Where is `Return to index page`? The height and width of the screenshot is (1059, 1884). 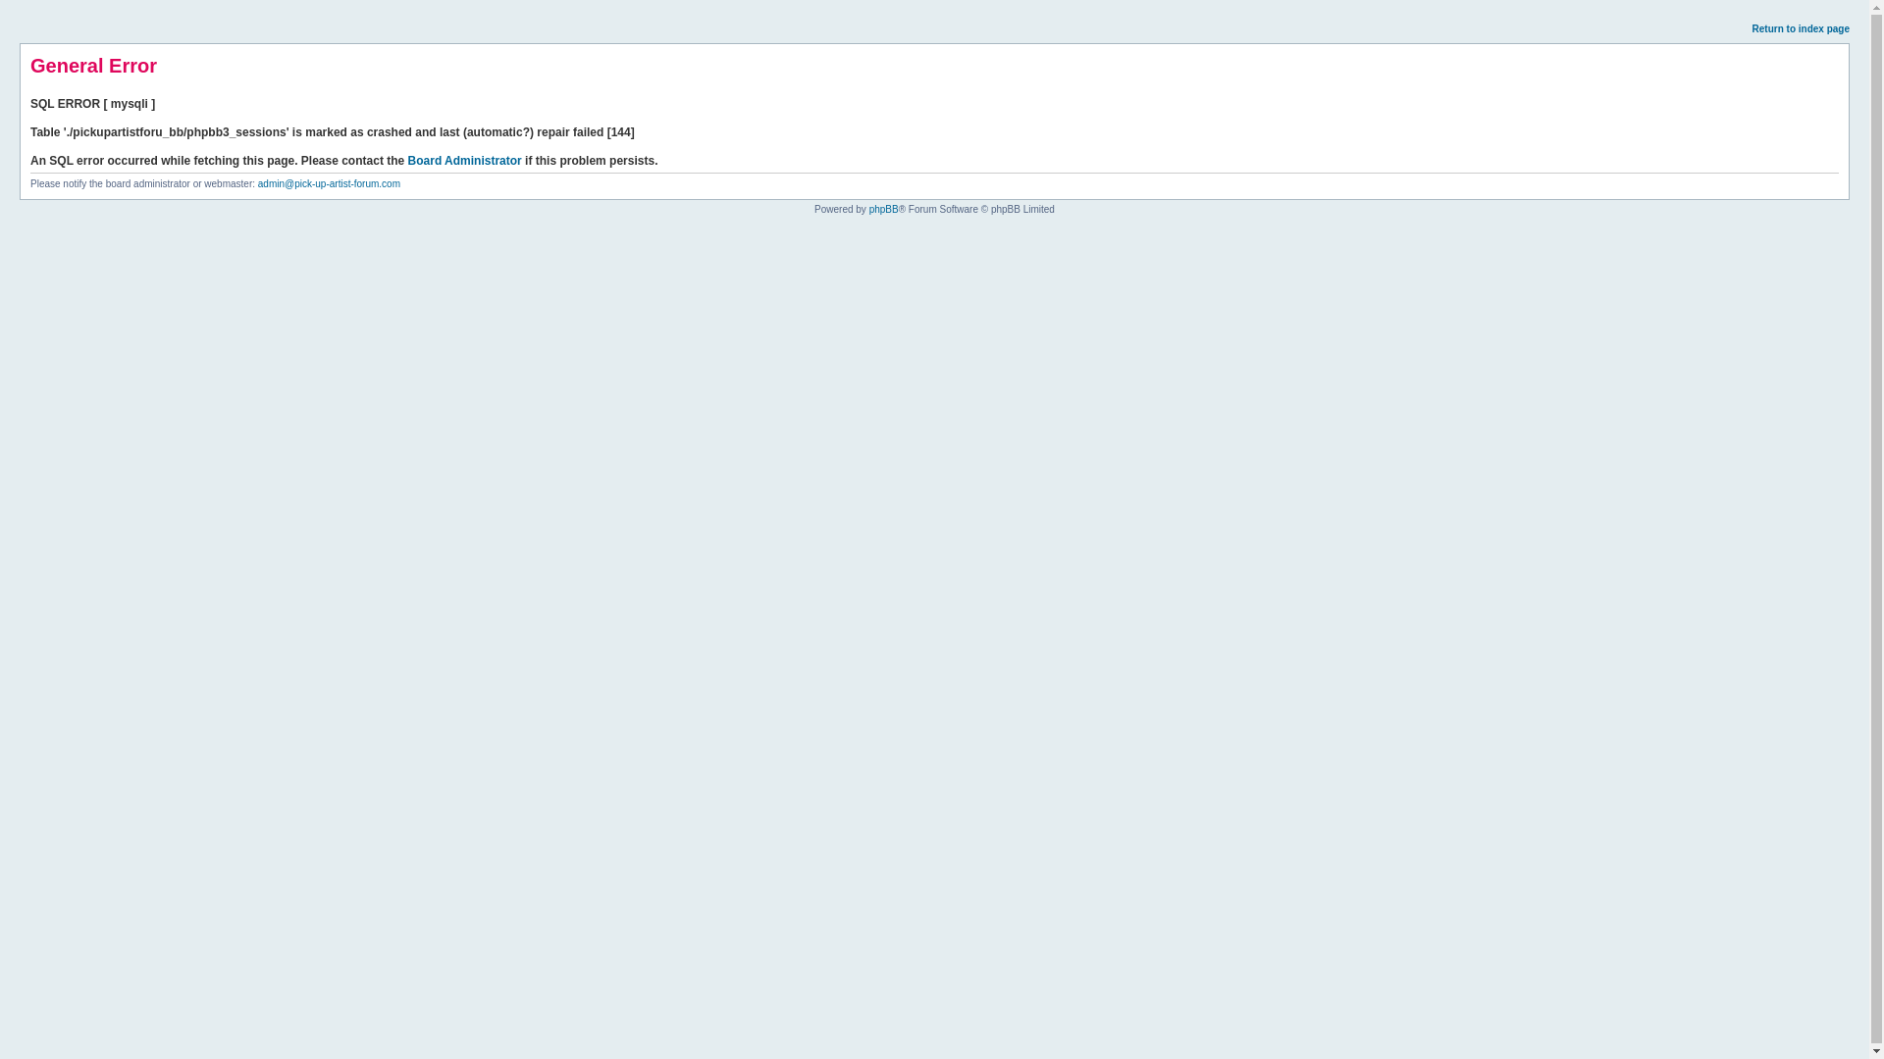 Return to index page is located at coordinates (1801, 27).